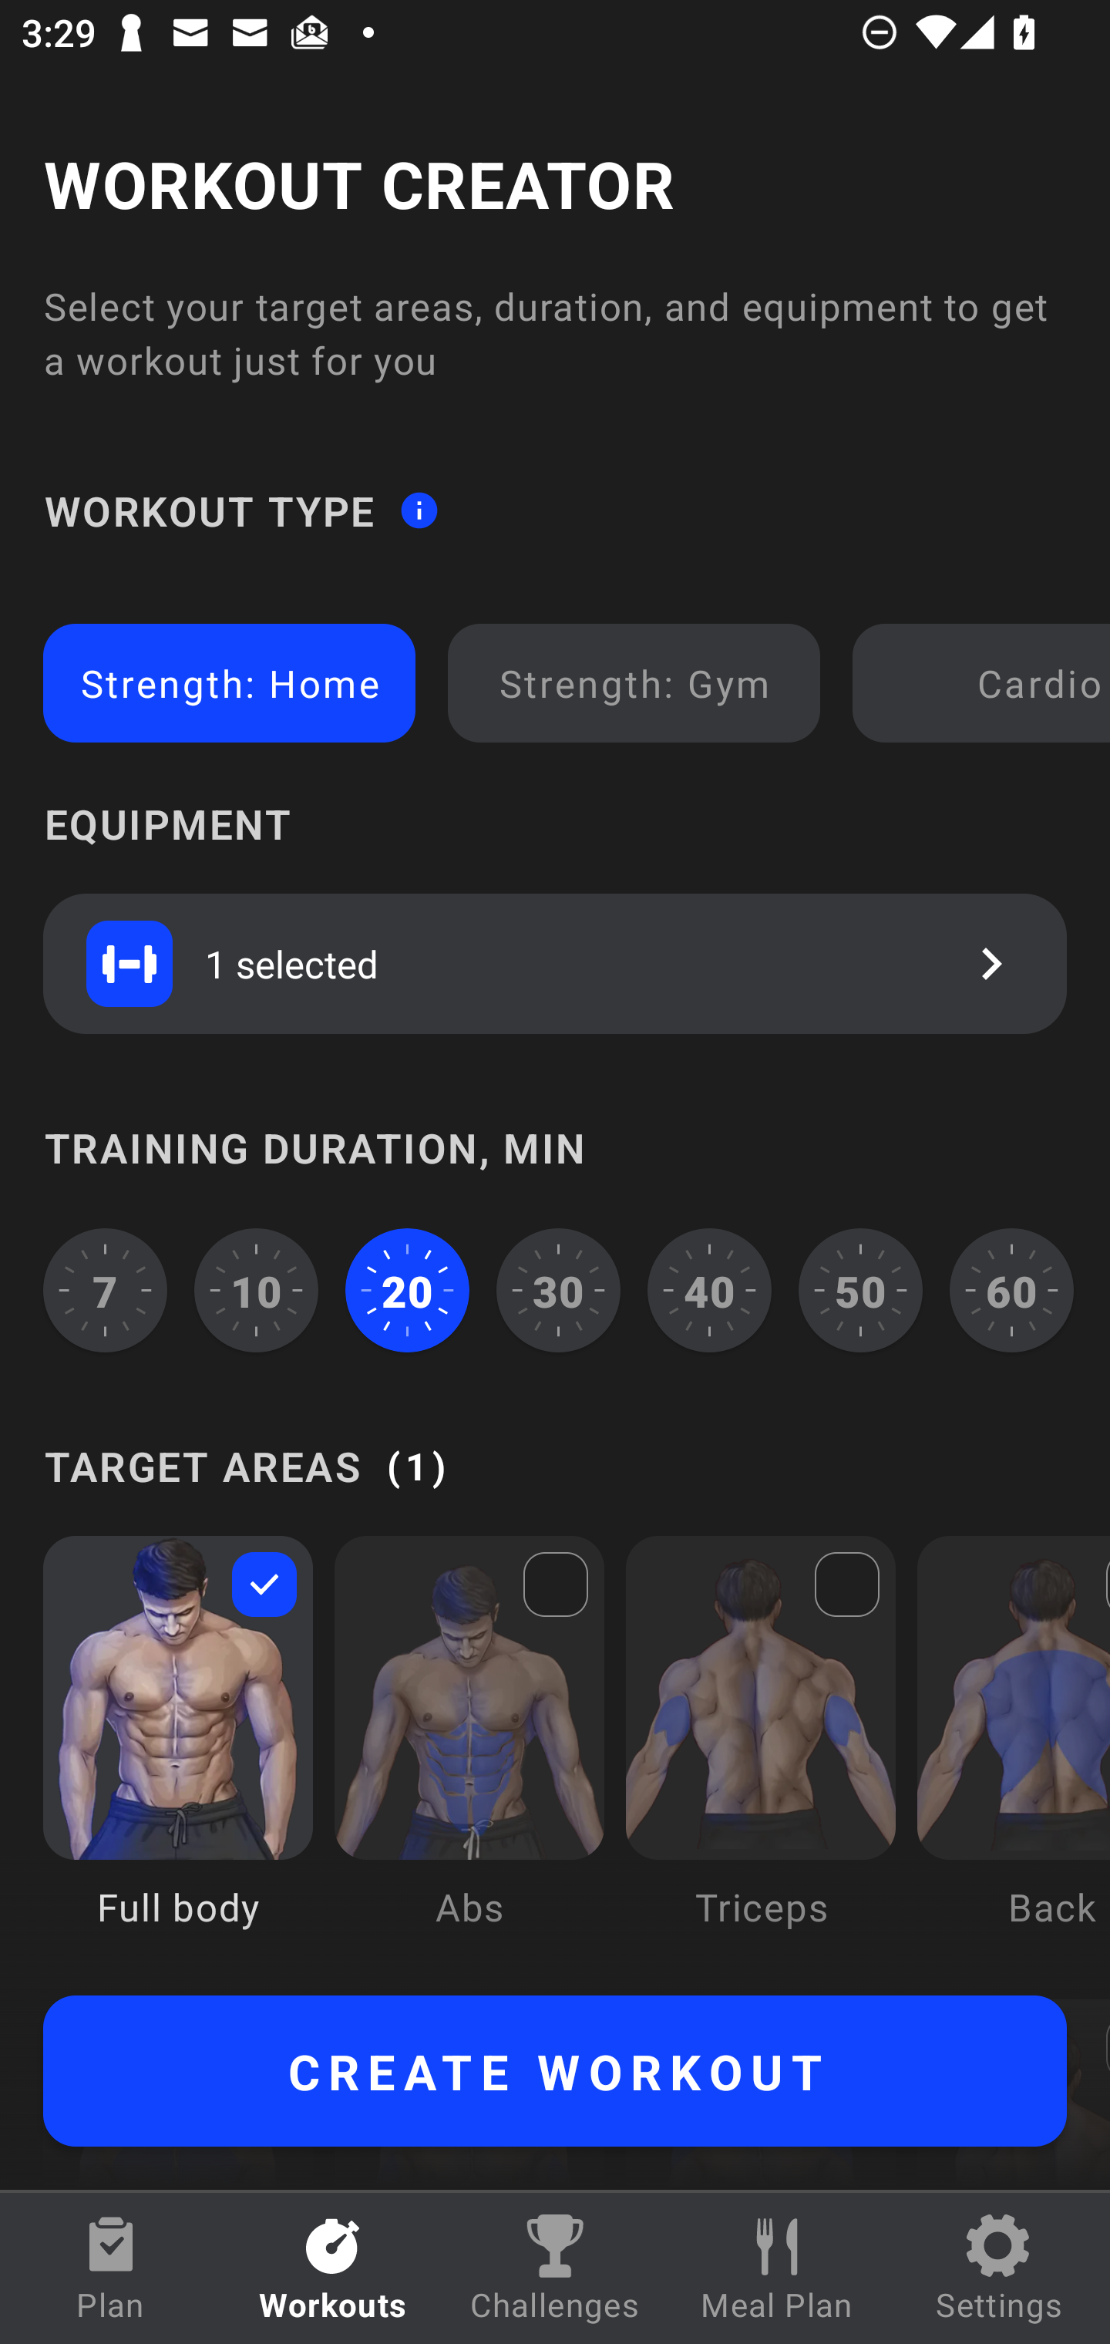 This screenshot has height=2344, width=1110. I want to click on Abs, so click(469, 1753).